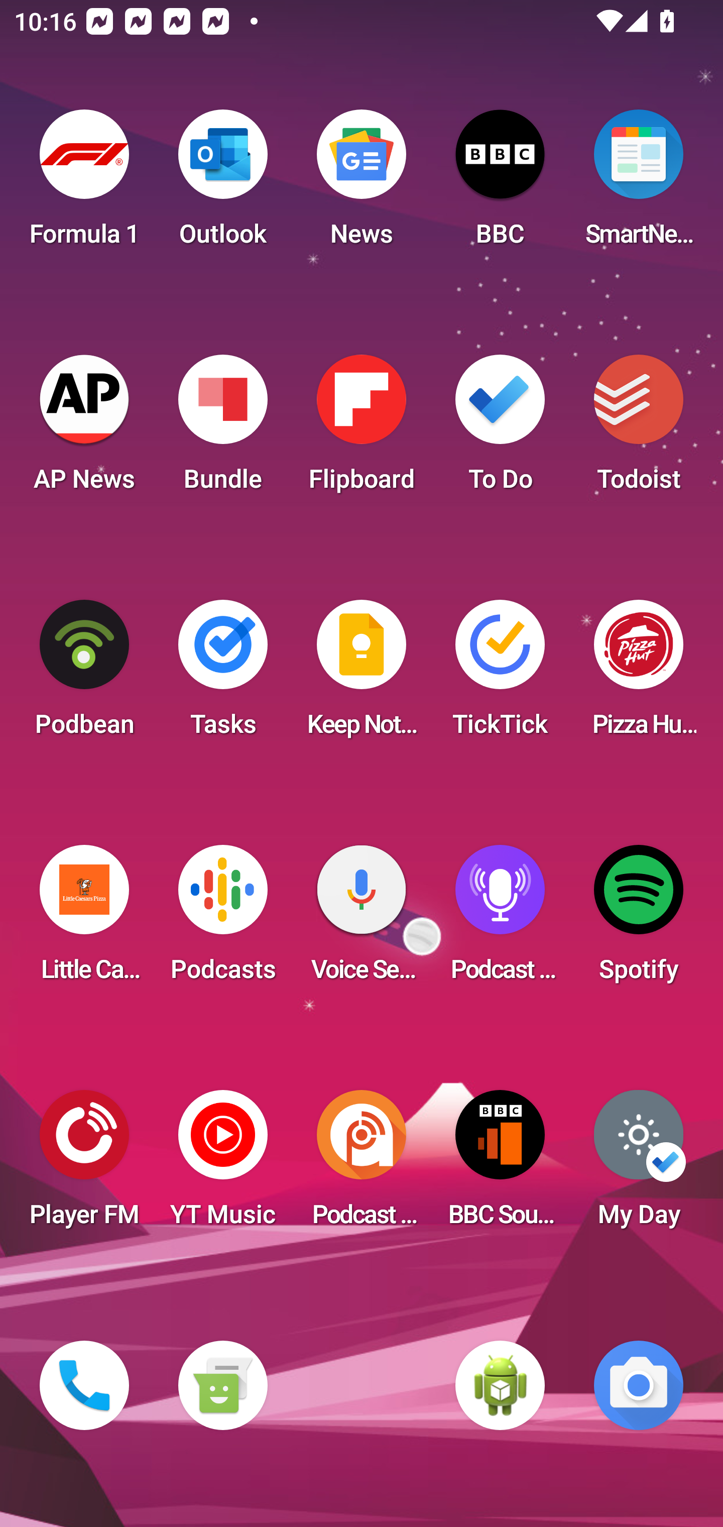 The image size is (723, 1527). What do you see at coordinates (361, 919) in the screenshot?
I see `Voice Search` at bounding box center [361, 919].